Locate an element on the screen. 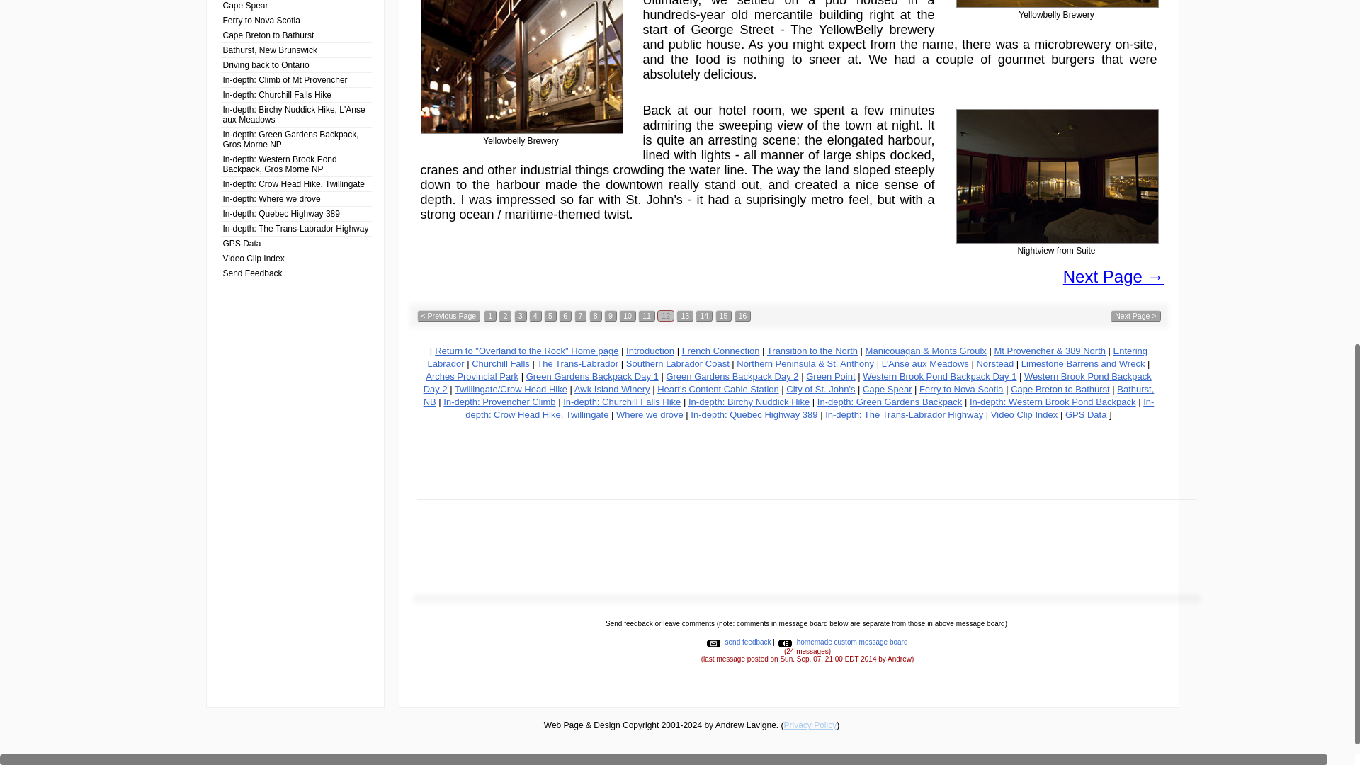 Image resolution: width=1360 pixels, height=765 pixels. In-depth: Green Gardens Backpack, Gros Morne NP is located at coordinates (296, 139).